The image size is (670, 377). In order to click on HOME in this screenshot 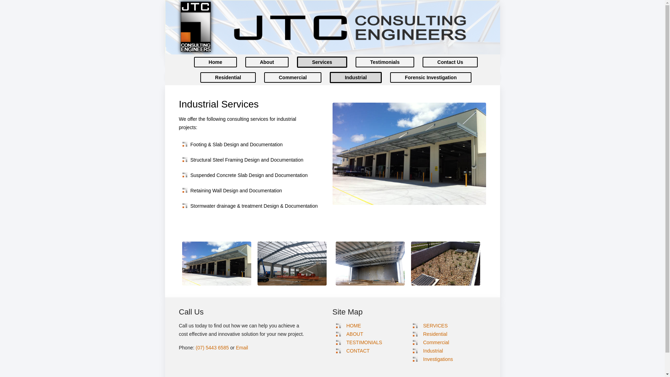, I will do `click(353, 326)`.